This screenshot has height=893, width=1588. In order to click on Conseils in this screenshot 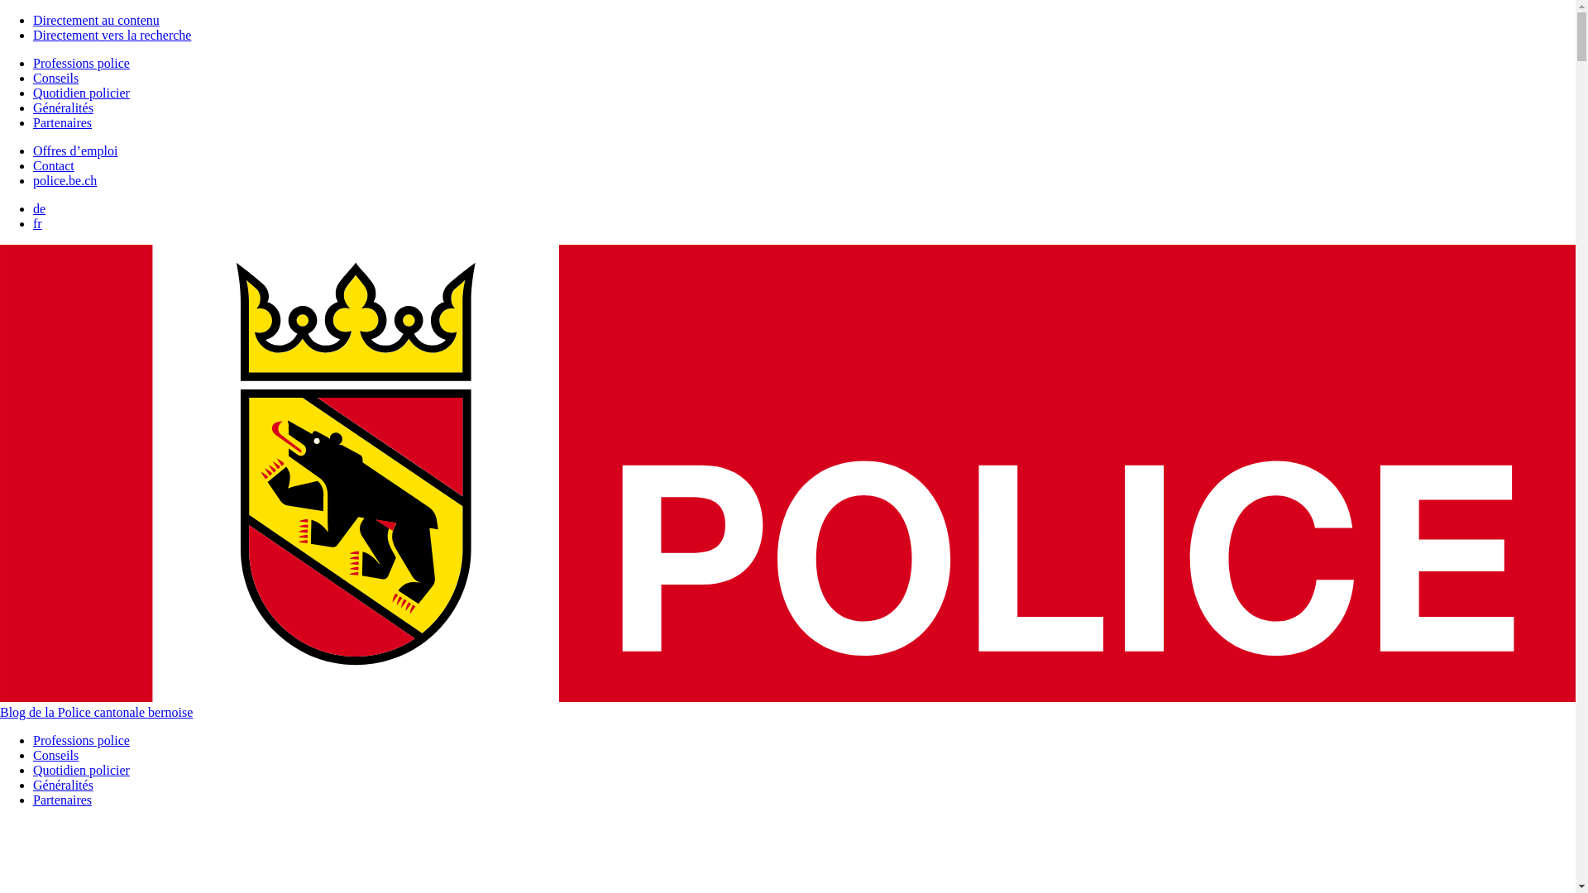, I will do `click(56, 78)`.